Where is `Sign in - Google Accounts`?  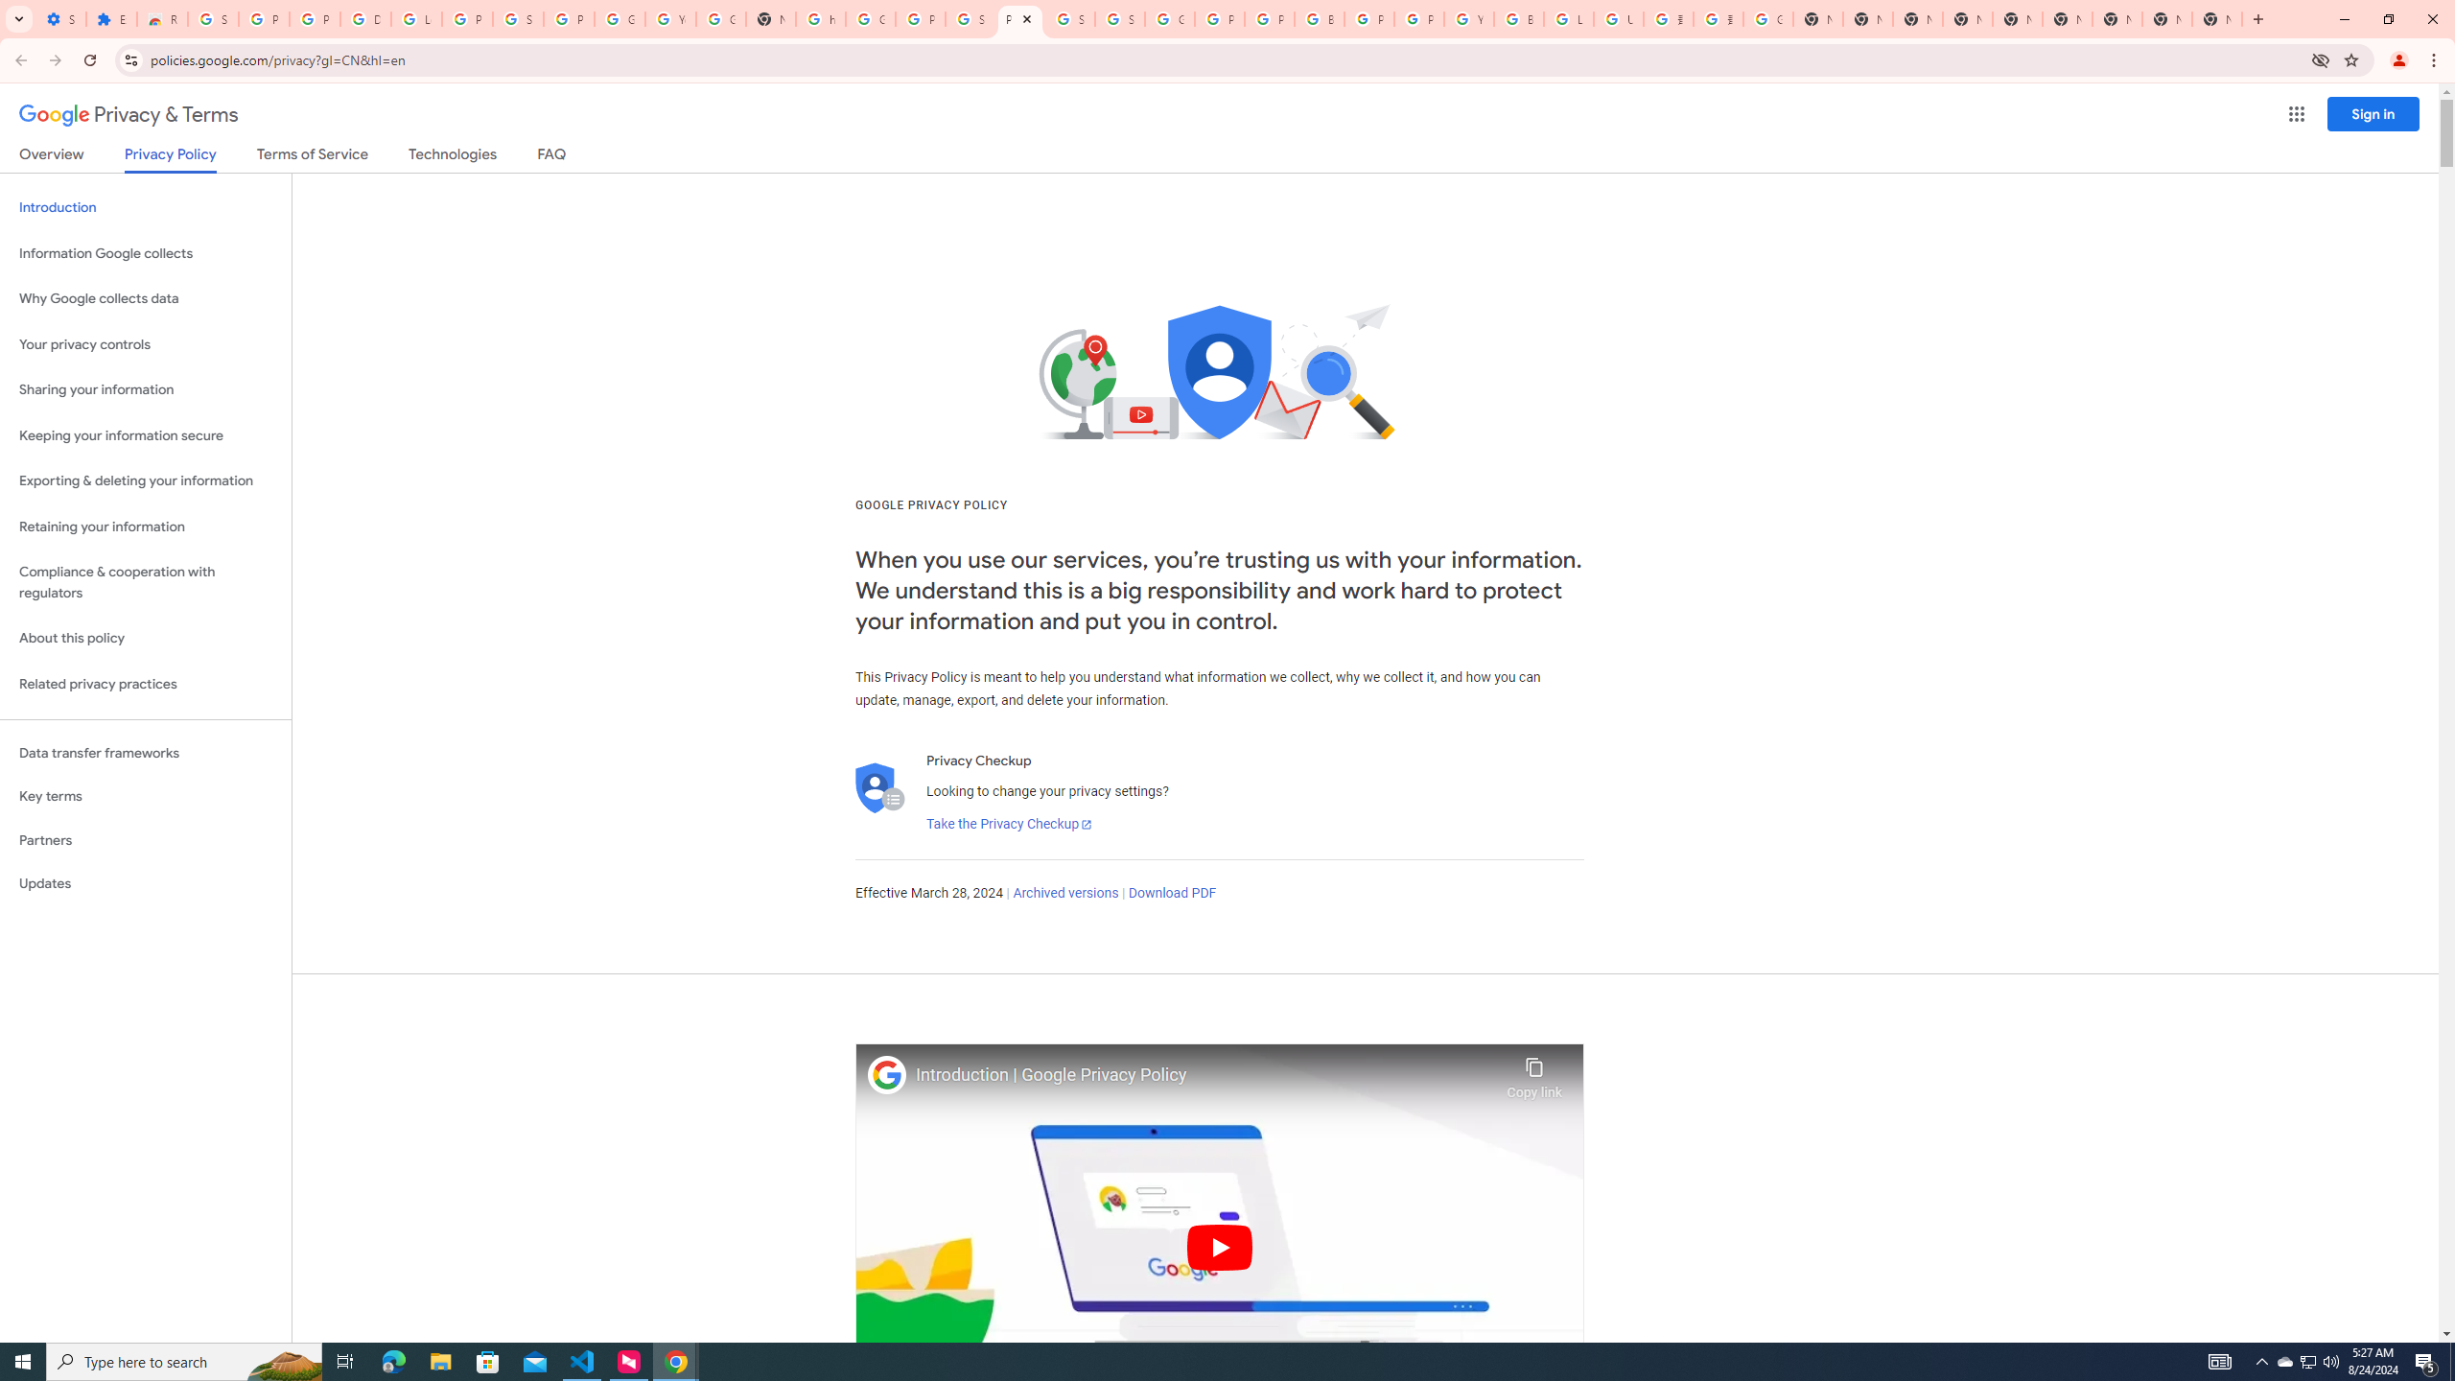 Sign in - Google Accounts is located at coordinates (518, 19).